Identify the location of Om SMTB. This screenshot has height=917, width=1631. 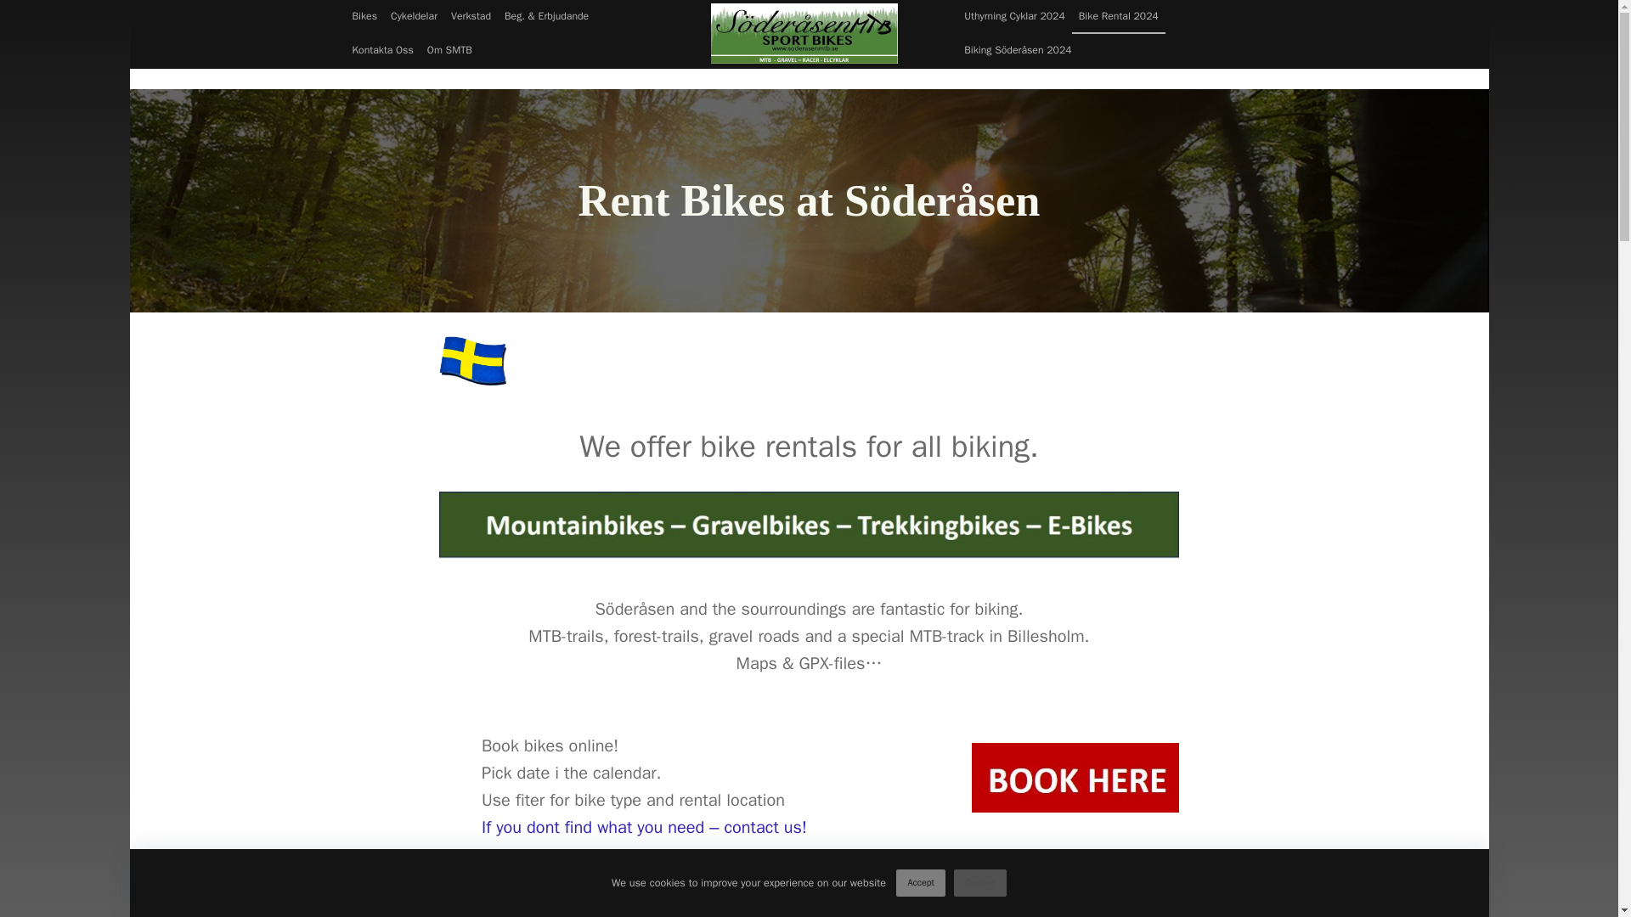
(450, 50).